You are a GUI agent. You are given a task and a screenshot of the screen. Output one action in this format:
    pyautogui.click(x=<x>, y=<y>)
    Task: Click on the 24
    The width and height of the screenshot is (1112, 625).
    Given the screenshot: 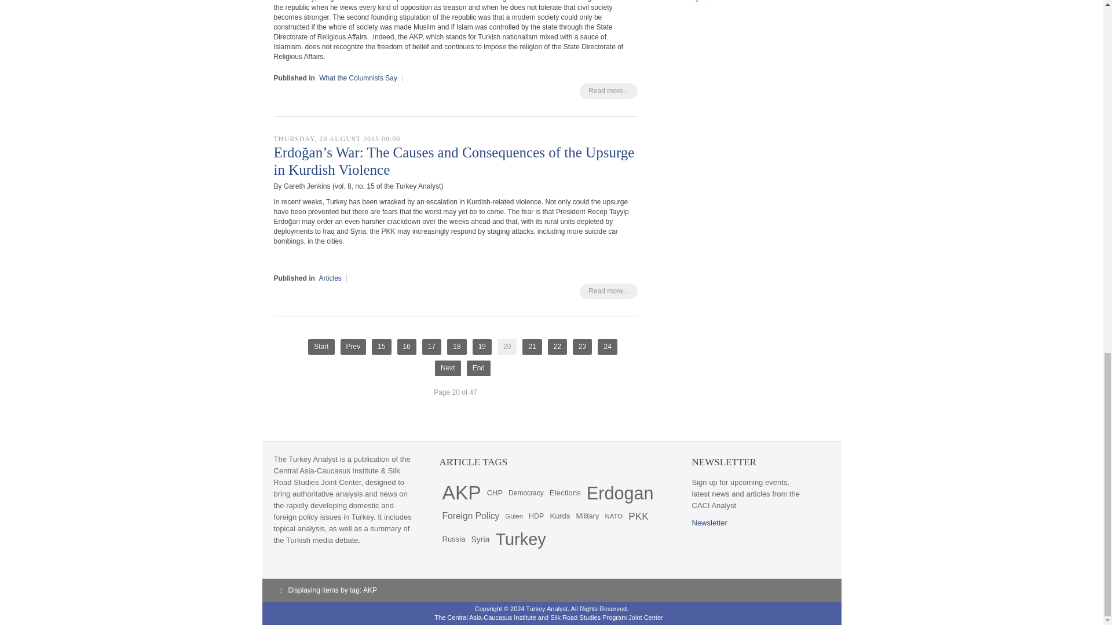 What is the action you would take?
    pyautogui.click(x=607, y=347)
    